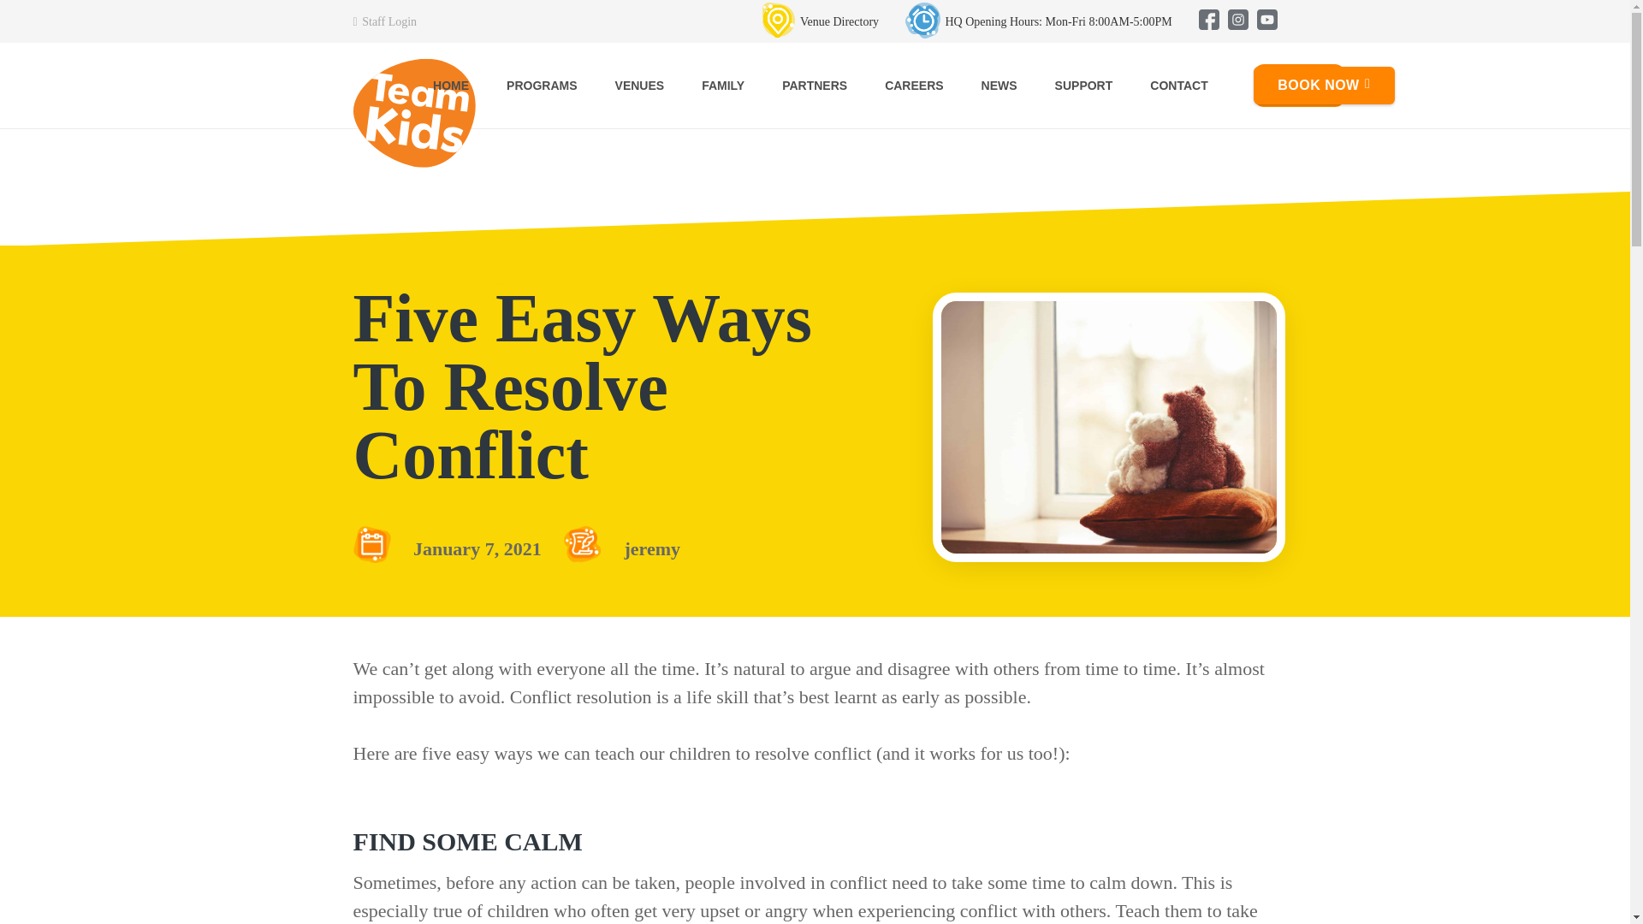 The width and height of the screenshot is (1643, 924). Describe the element at coordinates (652, 548) in the screenshot. I see `jeremy` at that location.